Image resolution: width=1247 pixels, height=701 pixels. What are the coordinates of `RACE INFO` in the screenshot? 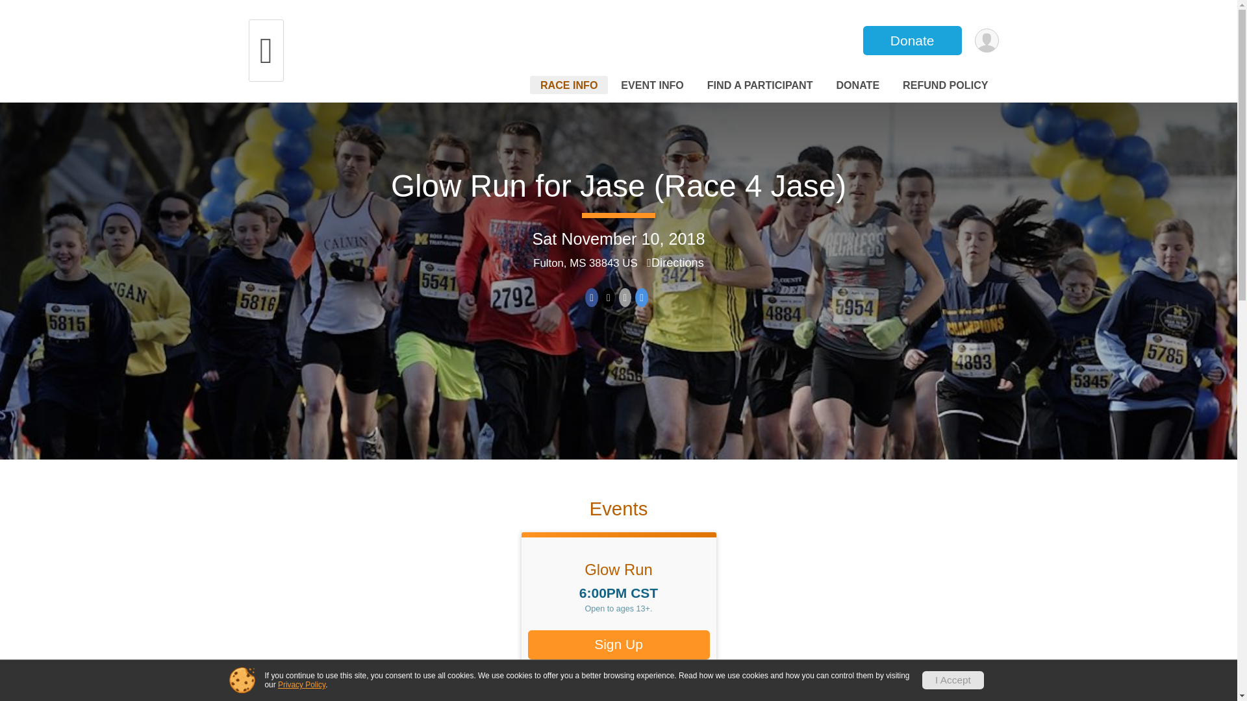 It's located at (569, 84).